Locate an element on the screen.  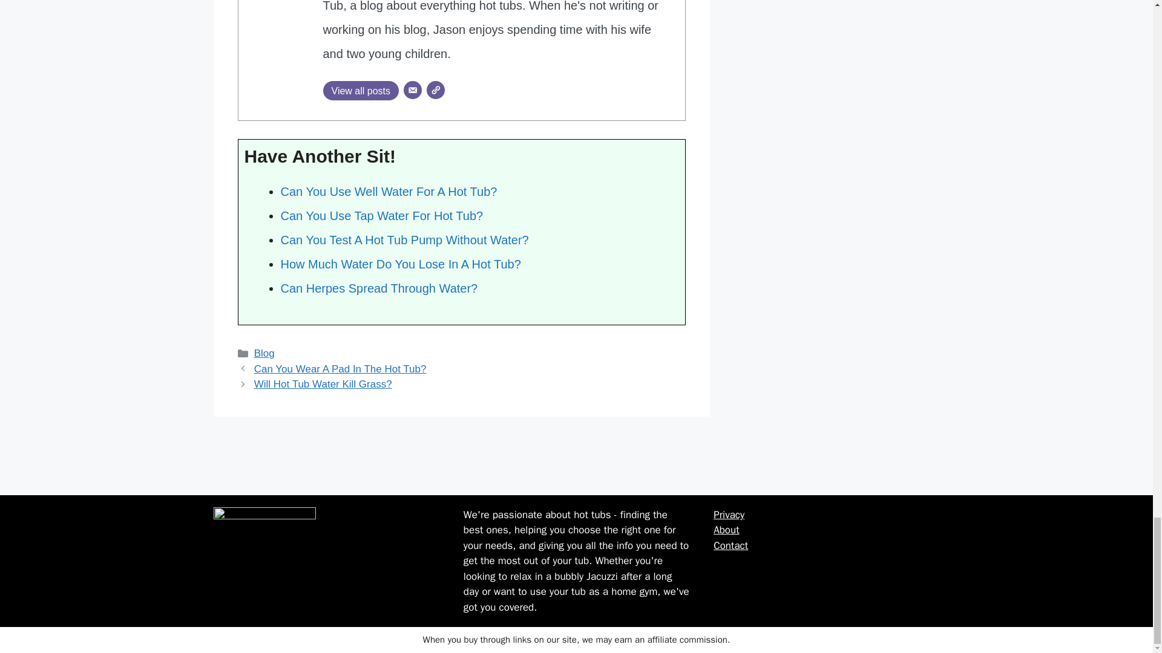
How Much Water Do You Lose In A Hot Tub? is located at coordinates (401, 264).